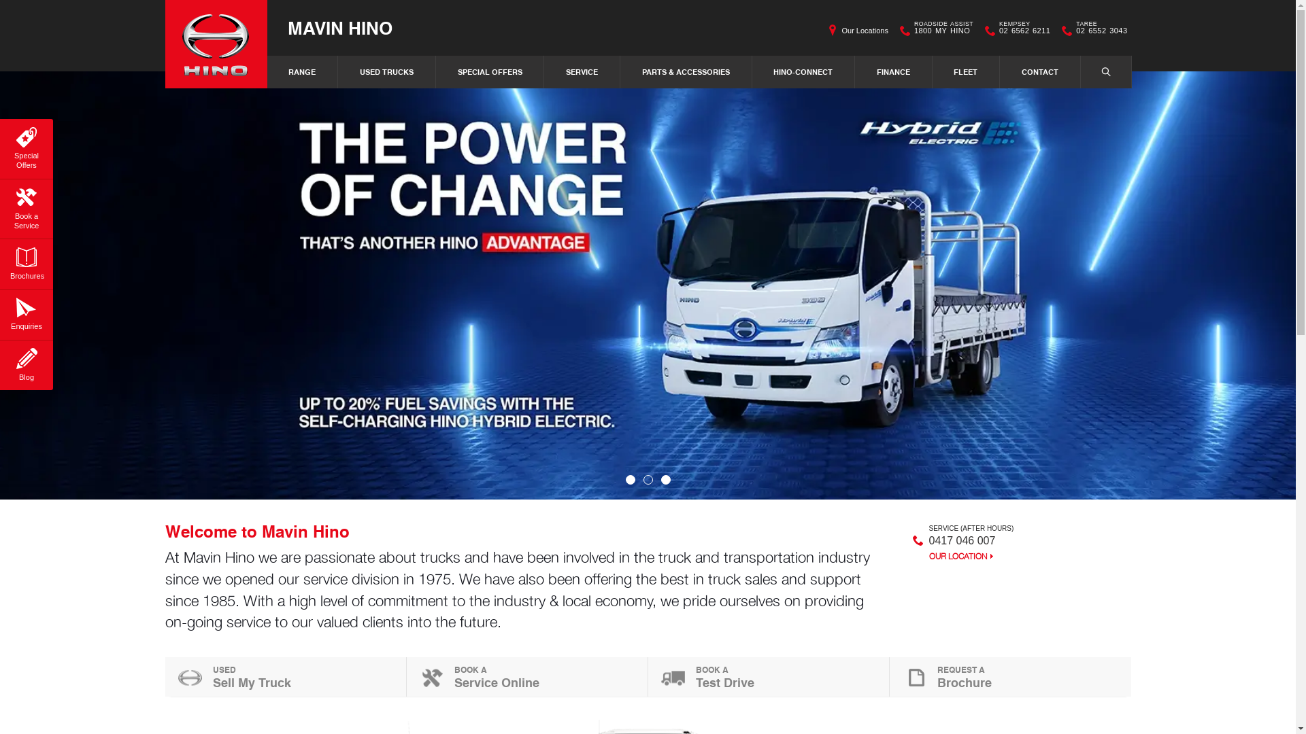 The image size is (1306, 734). Describe the element at coordinates (967, 72) in the screenshot. I see `FLEET` at that location.